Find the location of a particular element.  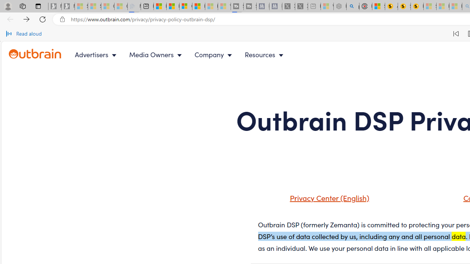

Main Navigation is located at coordinates (185, 54).